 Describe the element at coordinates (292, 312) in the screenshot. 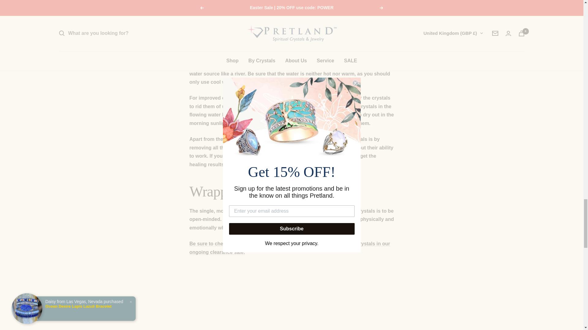

I see `YouTube video player` at that location.